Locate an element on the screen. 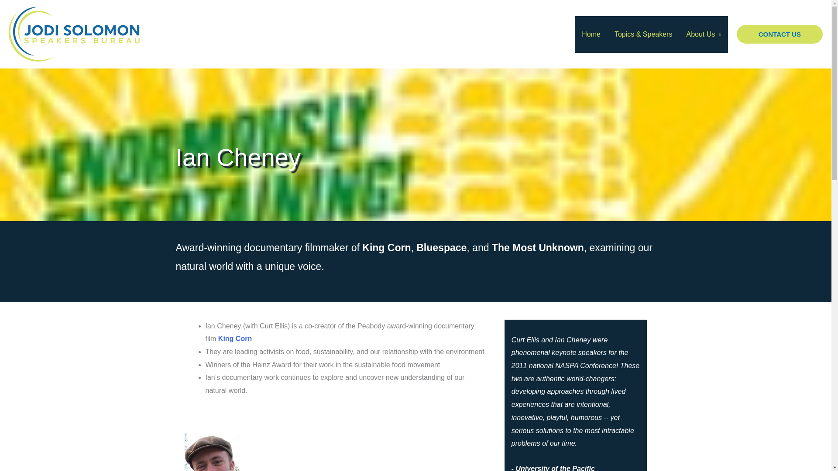 The height and width of the screenshot is (471, 838). CONTACT US is located at coordinates (780, 34).